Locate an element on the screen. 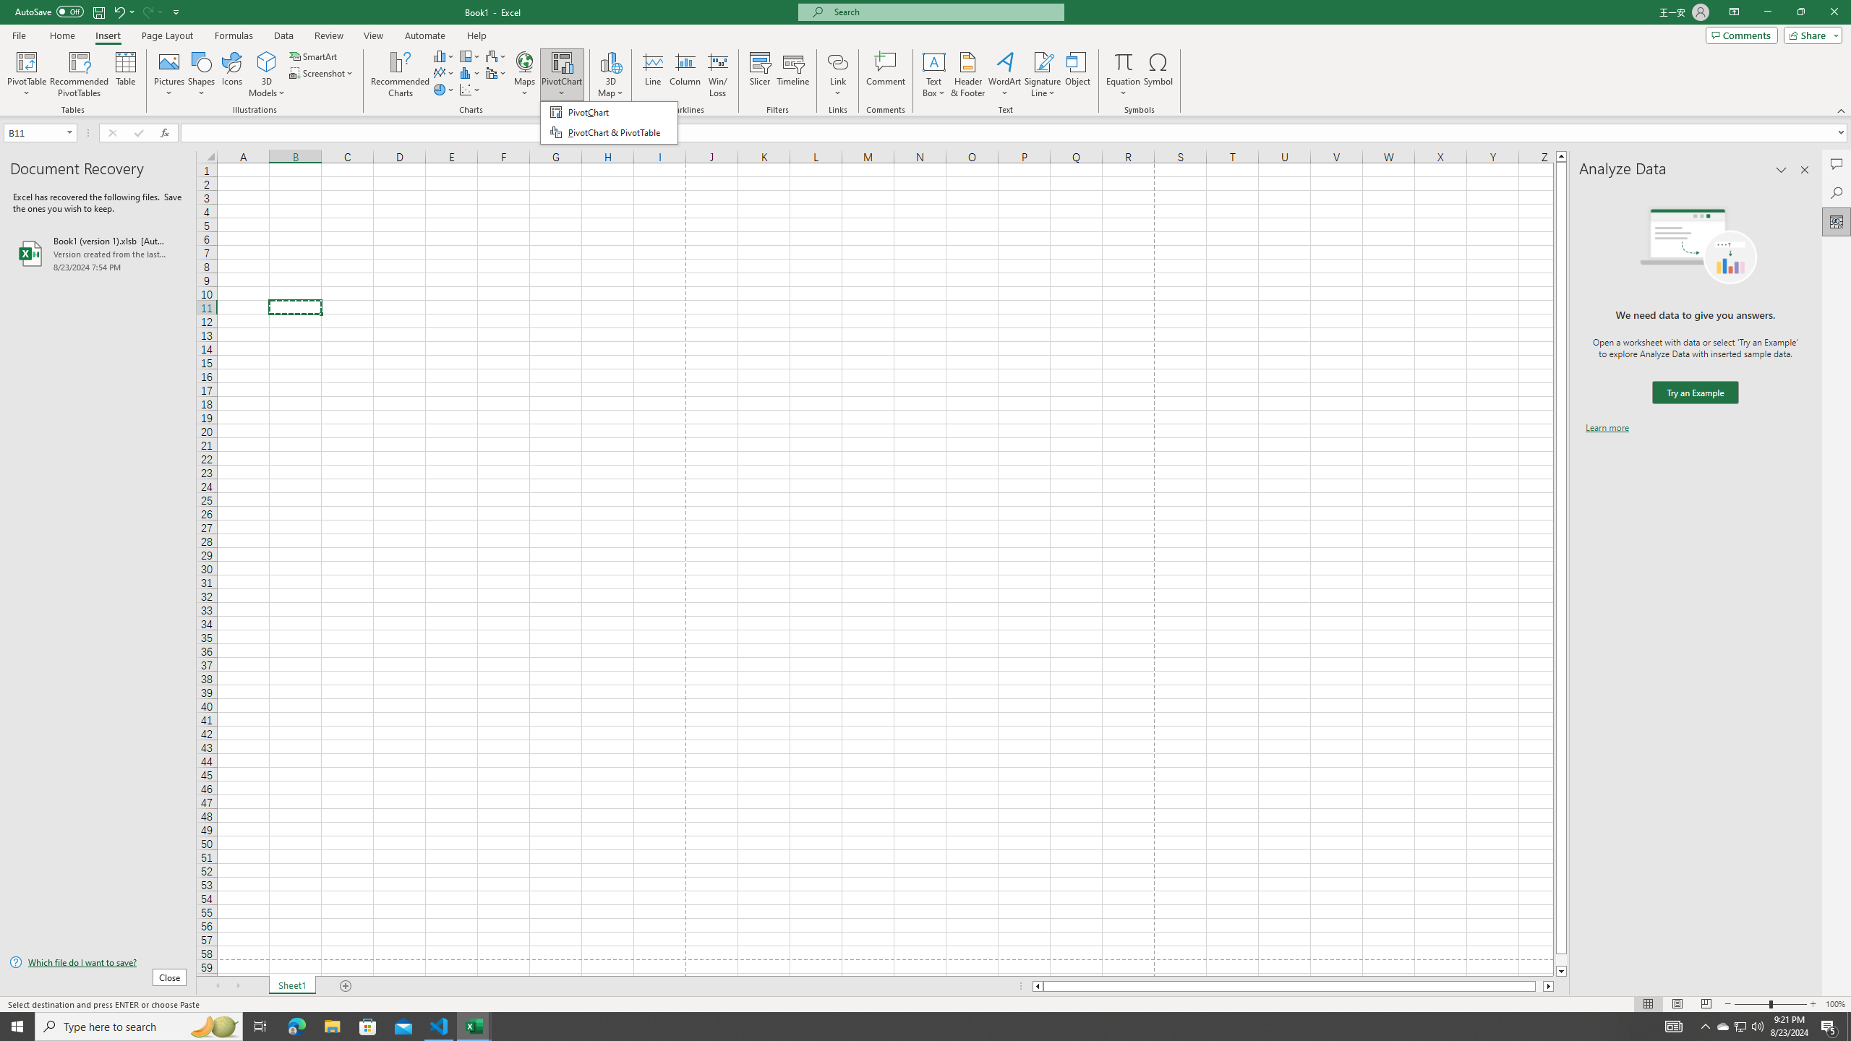  Formulas is located at coordinates (235, 35).